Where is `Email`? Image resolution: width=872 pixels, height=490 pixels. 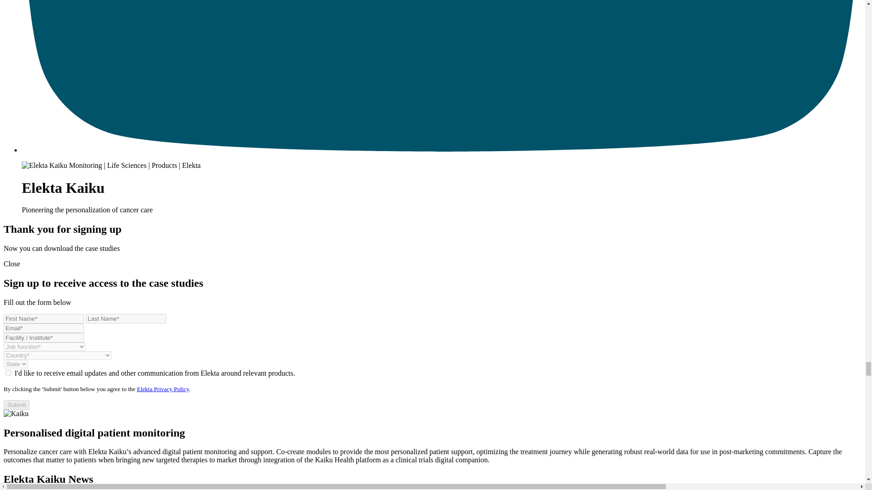 Email is located at coordinates (44, 328).